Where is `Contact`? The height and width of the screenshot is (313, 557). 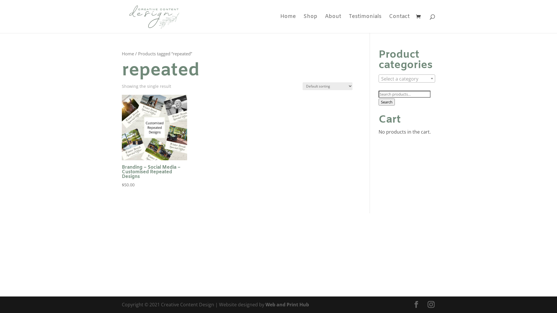
Contact is located at coordinates (399, 24).